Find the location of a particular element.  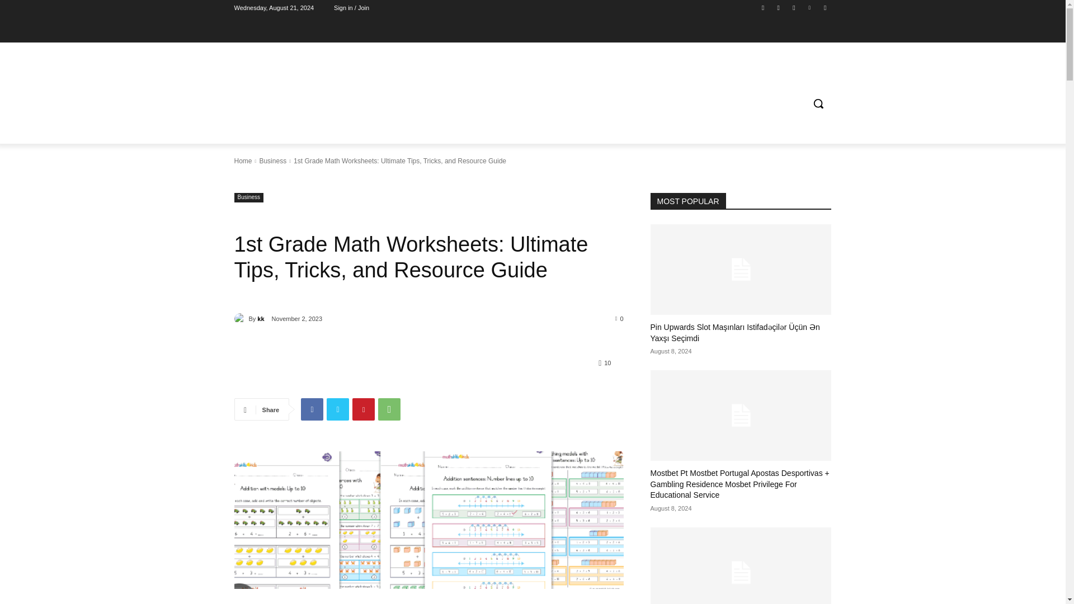

Vimeo is located at coordinates (810, 7).